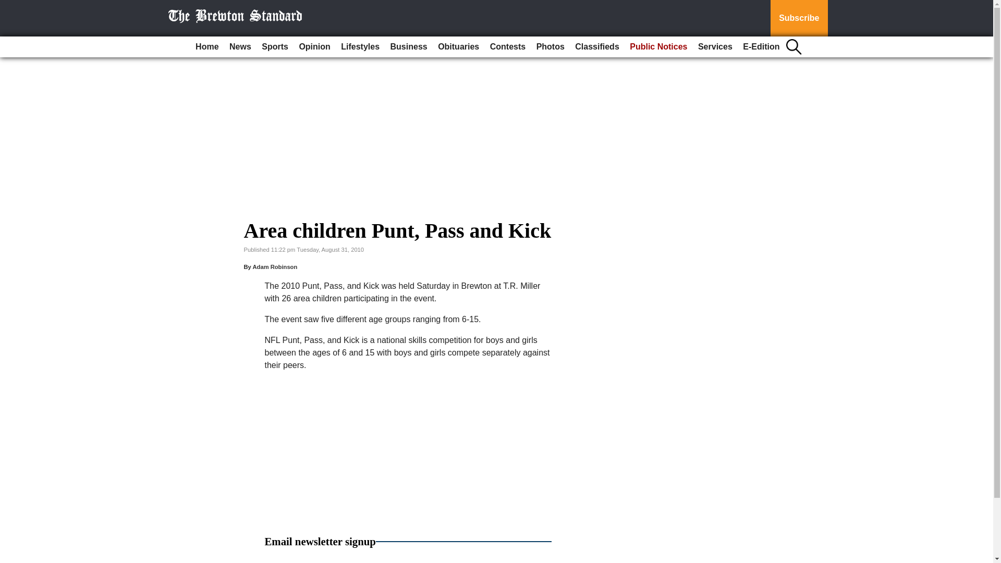 The image size is (1001, 563). I want to click on Classifieds, so click(596, 47).